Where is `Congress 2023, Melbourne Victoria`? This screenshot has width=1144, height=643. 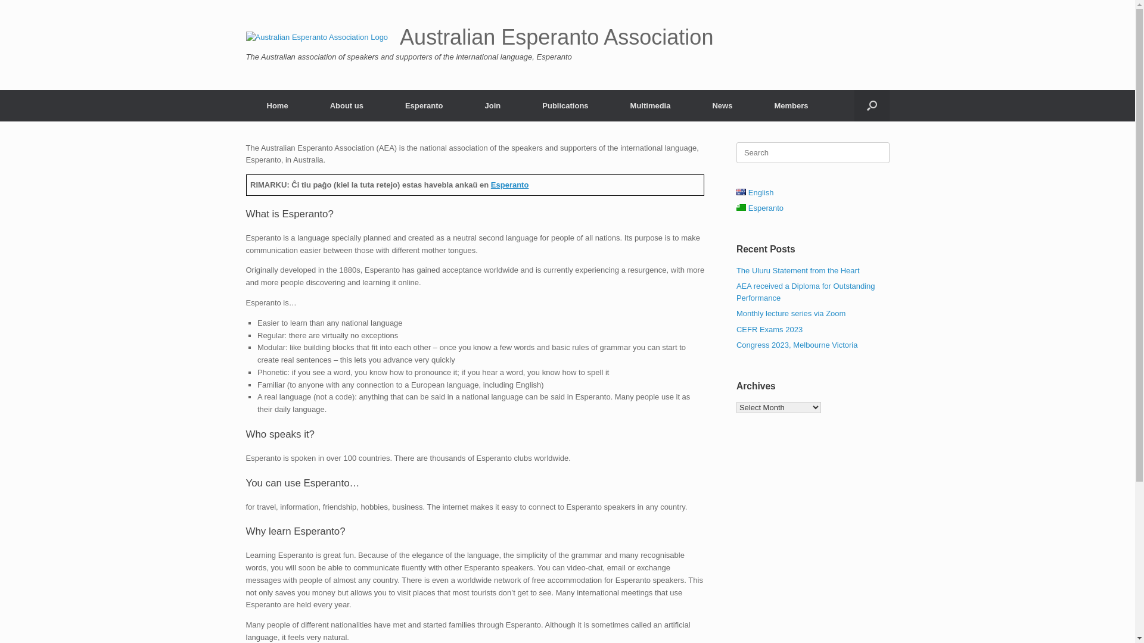 Congress 2023, Melbourne Victoria is located at coordinates (797, 345).